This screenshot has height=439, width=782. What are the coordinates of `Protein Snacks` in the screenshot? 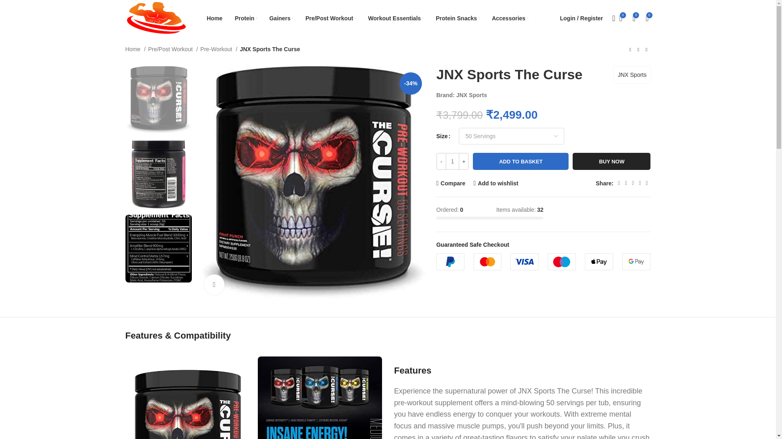 It's located at (458, 18).